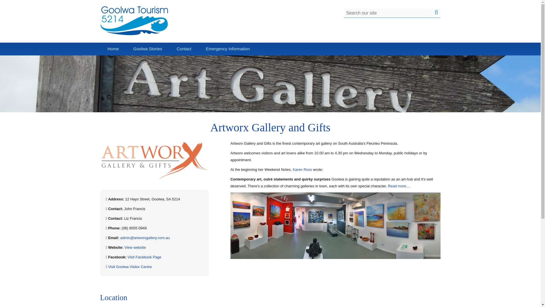 This screenshot has width=545, height=307. Describe the element at coordinates (399, 186) in the screenshot. I see `Read more....` at that location.